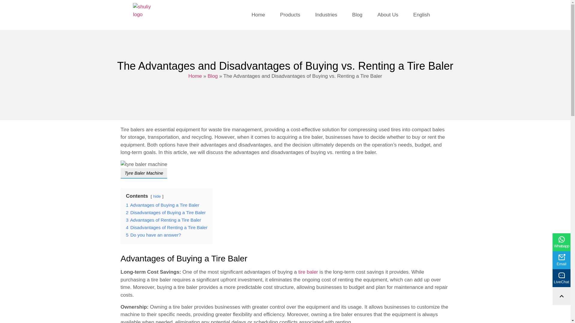 The height and width of the screenshot is (323, 575). Describe the element at coordinates (162, 205) in the screenshot. I see `1 Advantages of Buying a Tire Baler` at that location.